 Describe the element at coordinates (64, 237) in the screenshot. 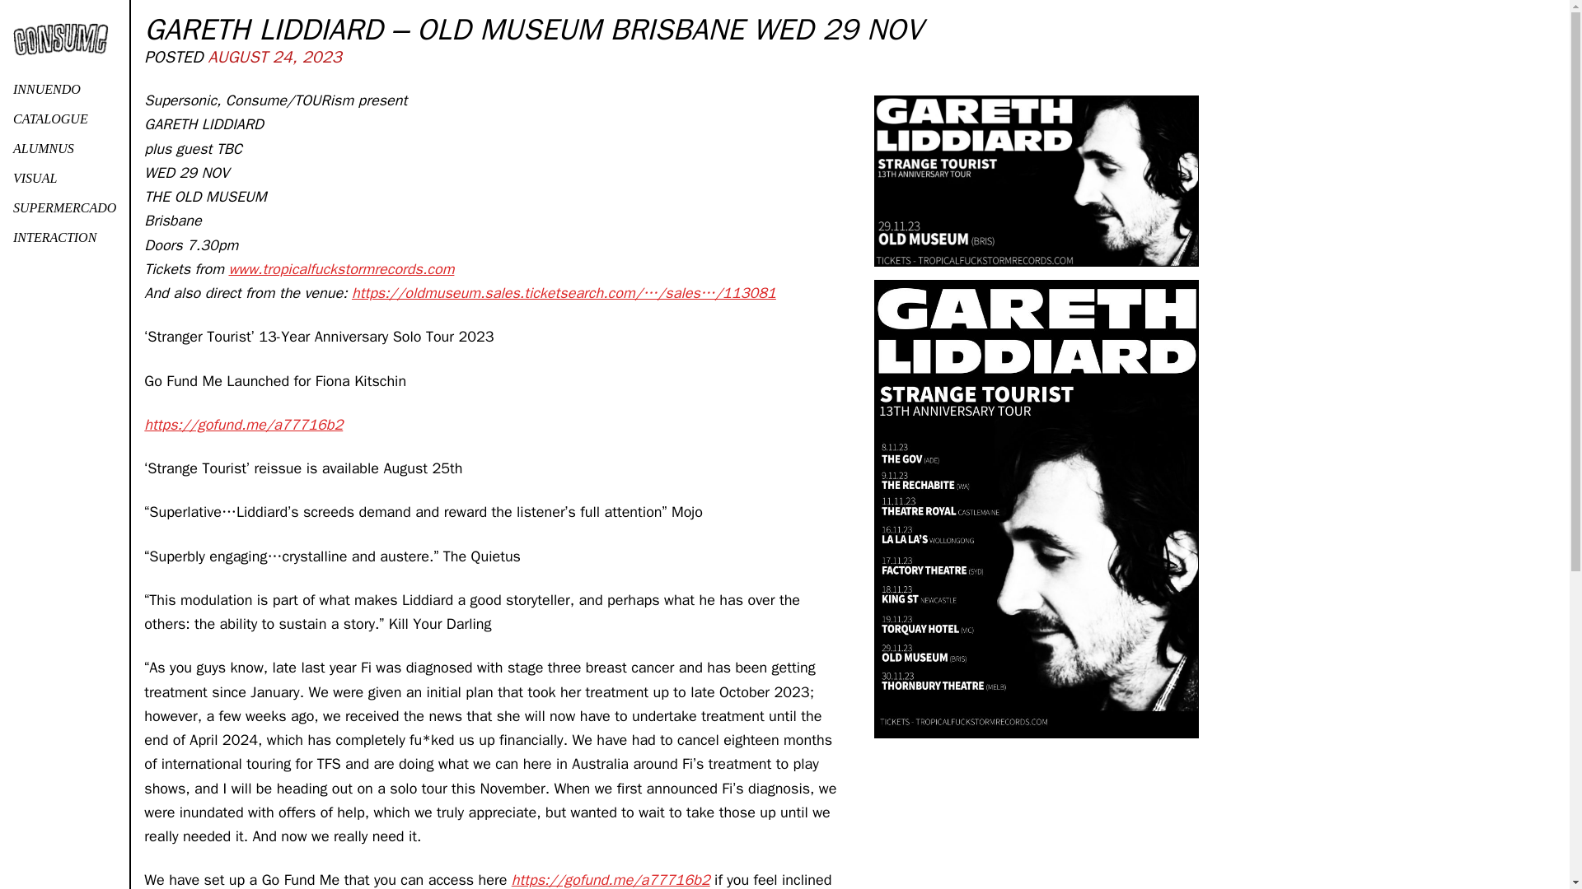

I see `INTERACTION` at that location.